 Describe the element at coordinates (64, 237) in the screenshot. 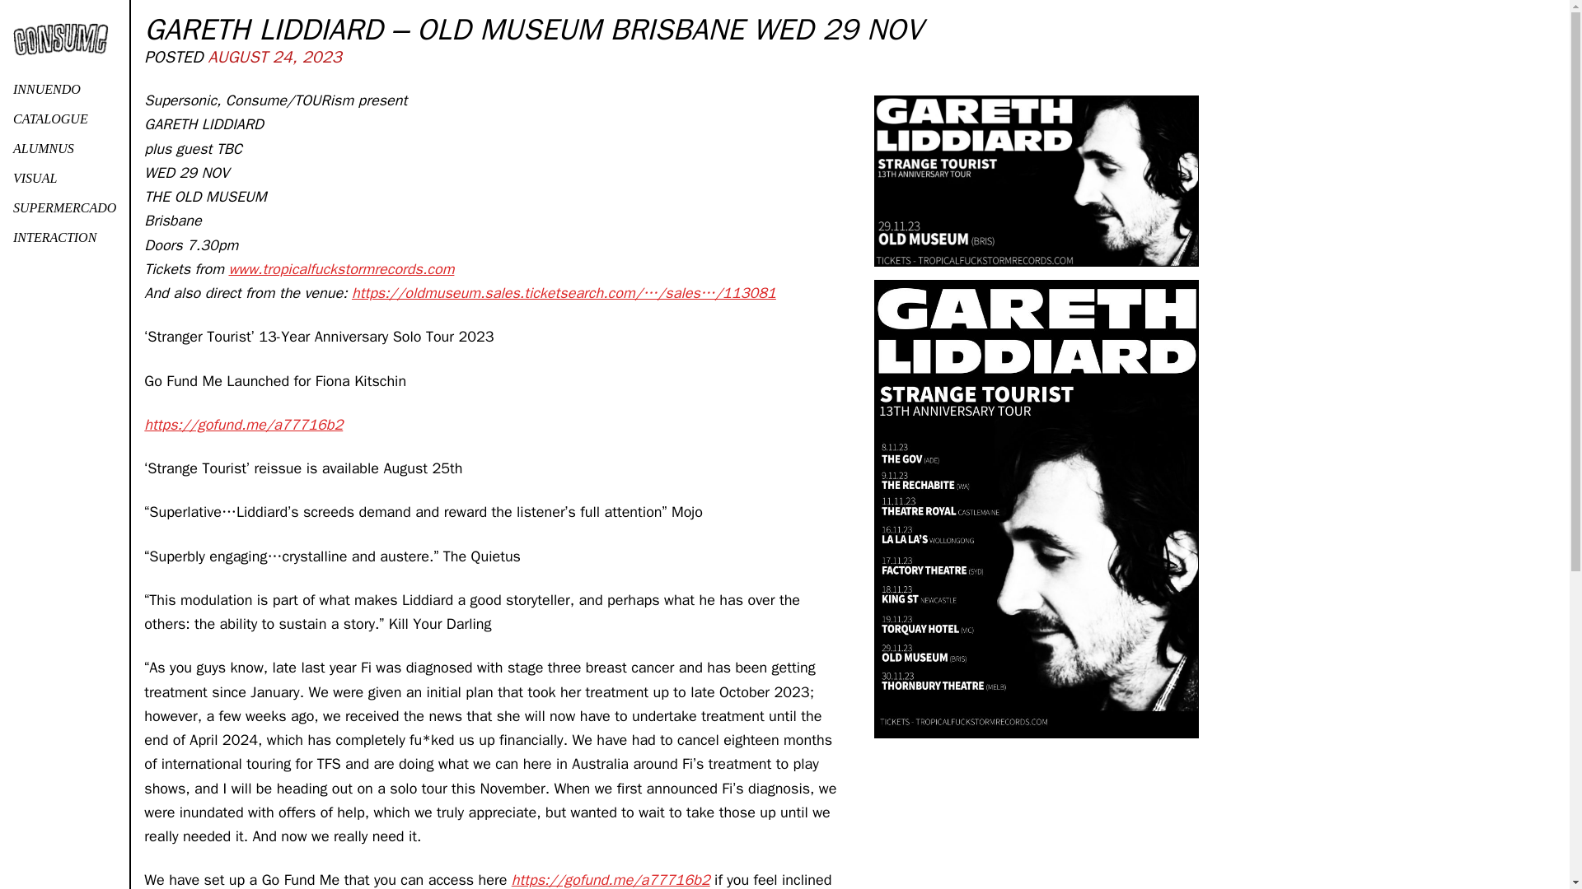

I see `INTERACTION` at that location.